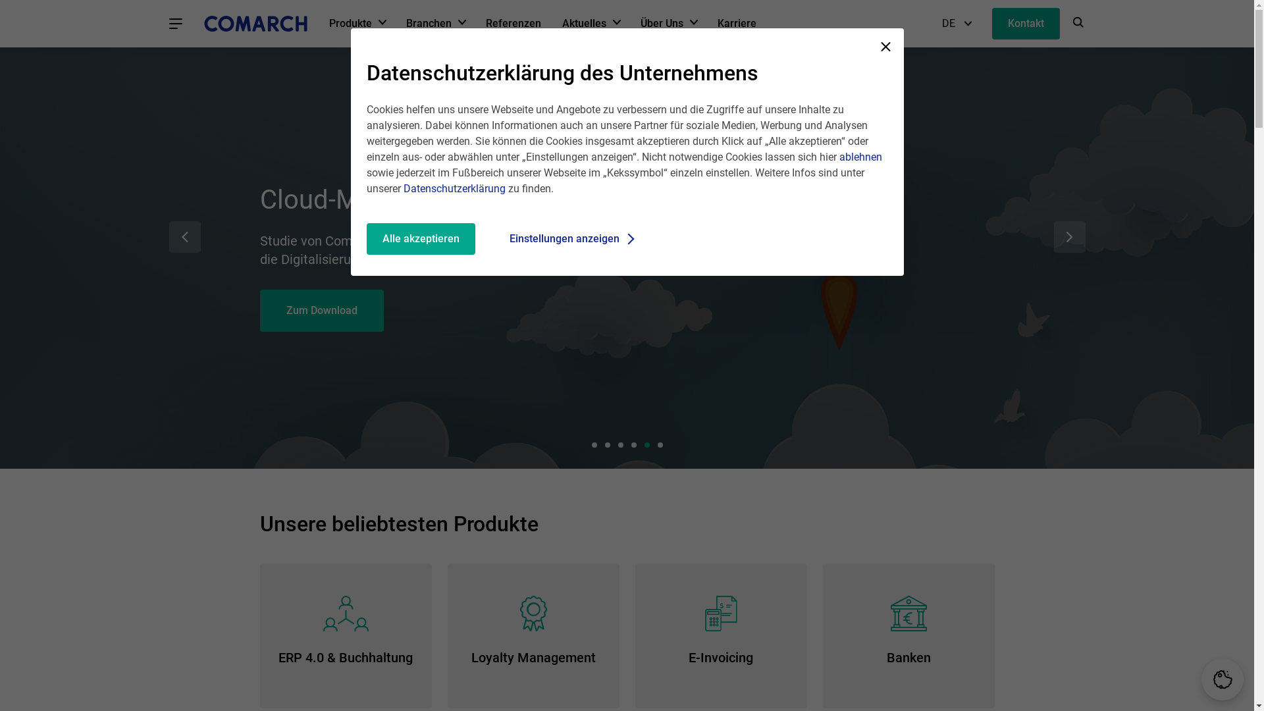  What do you see at coordinates (1026, 24) in the screenshot?
I see `Kontakt` at bounding box center [1026, 24].